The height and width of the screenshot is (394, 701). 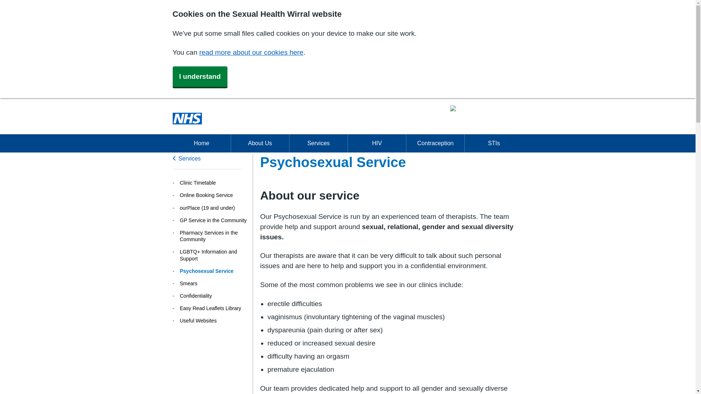 What do you see at coordinates (214, 295) in the screenshot?
I see `Confidentiality` at bounding box center [214, 295].